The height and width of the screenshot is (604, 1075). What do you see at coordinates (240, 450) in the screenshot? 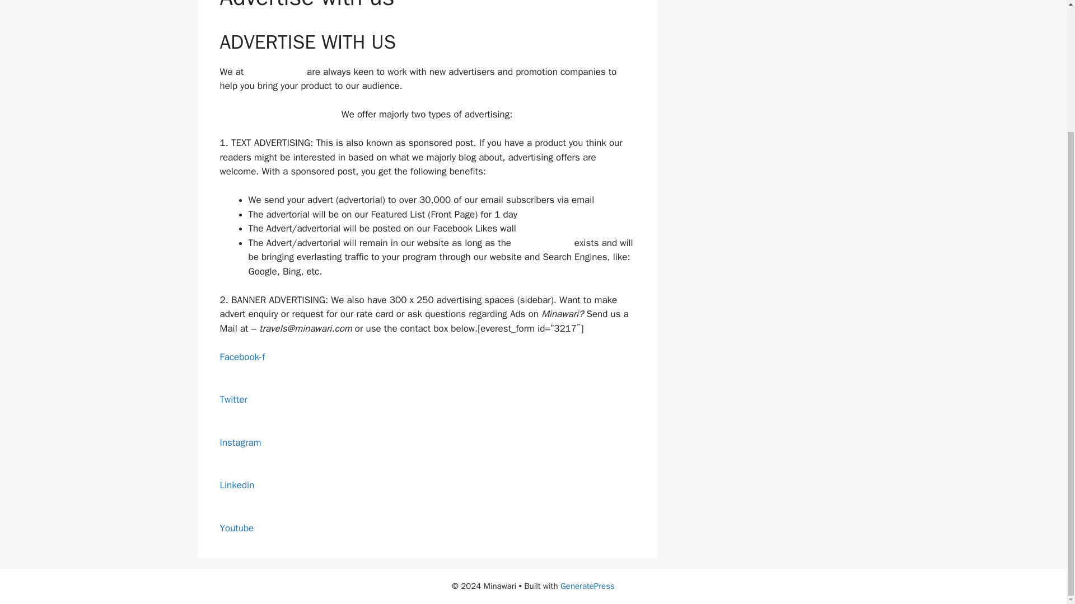
I see `Instagram` at bounding box center [240, 450].